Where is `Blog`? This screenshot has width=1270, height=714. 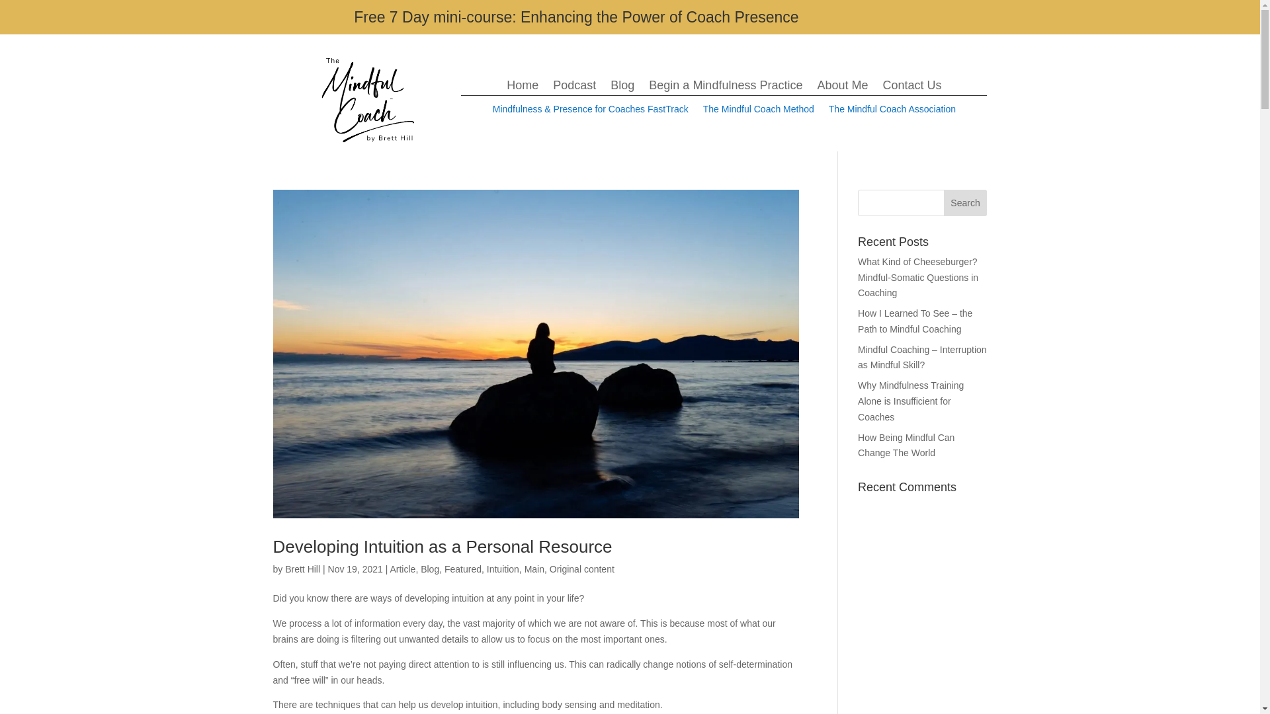
Blog is located at coordinates (430, 569).